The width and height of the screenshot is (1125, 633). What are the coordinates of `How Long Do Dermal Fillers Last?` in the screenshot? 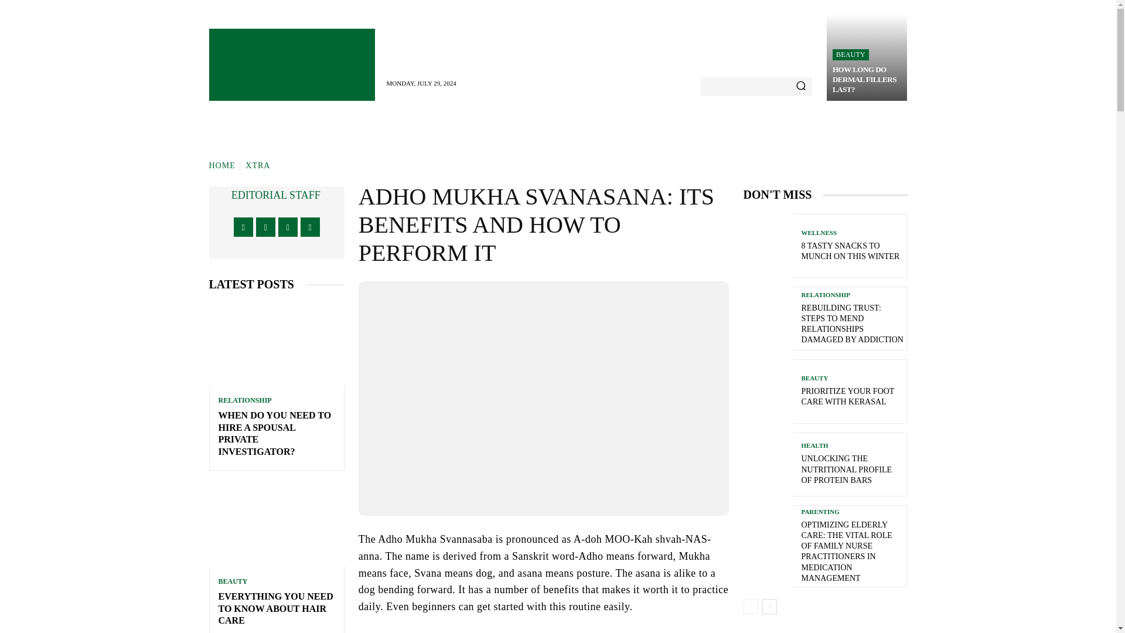 It's located at (864, 79).